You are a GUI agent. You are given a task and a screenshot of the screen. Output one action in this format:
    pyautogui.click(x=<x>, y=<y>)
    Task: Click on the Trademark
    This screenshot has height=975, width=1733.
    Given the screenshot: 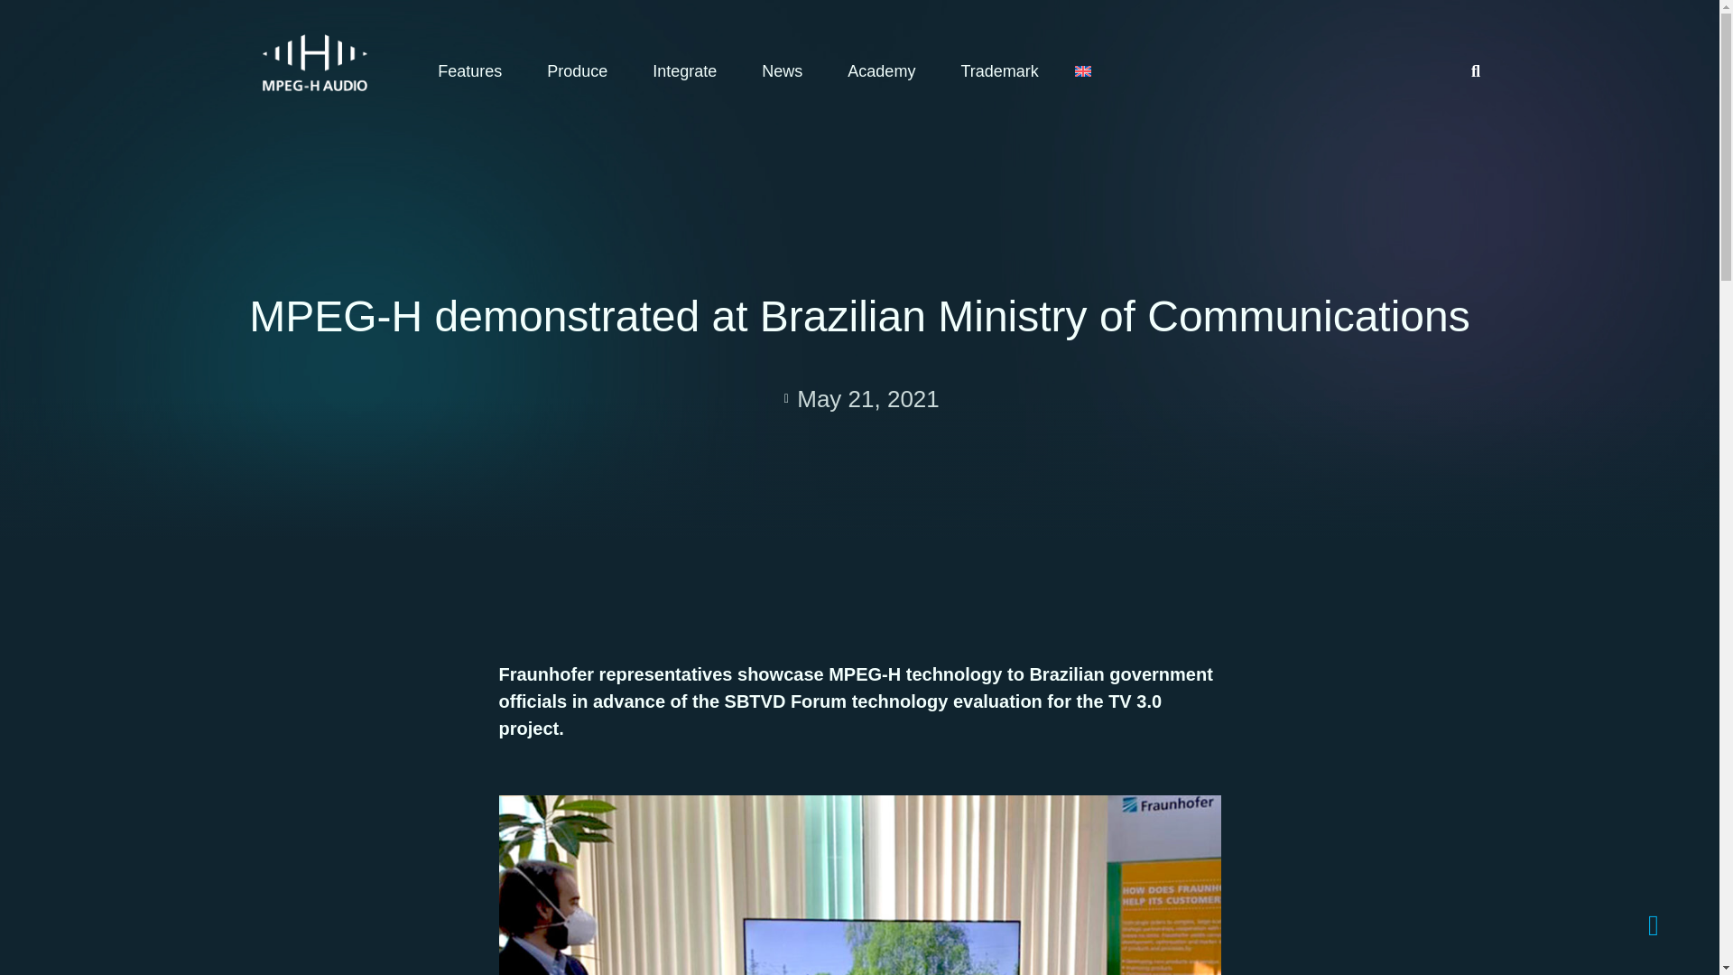 What is the action you would take?
    pyautogui.click(x=998, y=70)
    